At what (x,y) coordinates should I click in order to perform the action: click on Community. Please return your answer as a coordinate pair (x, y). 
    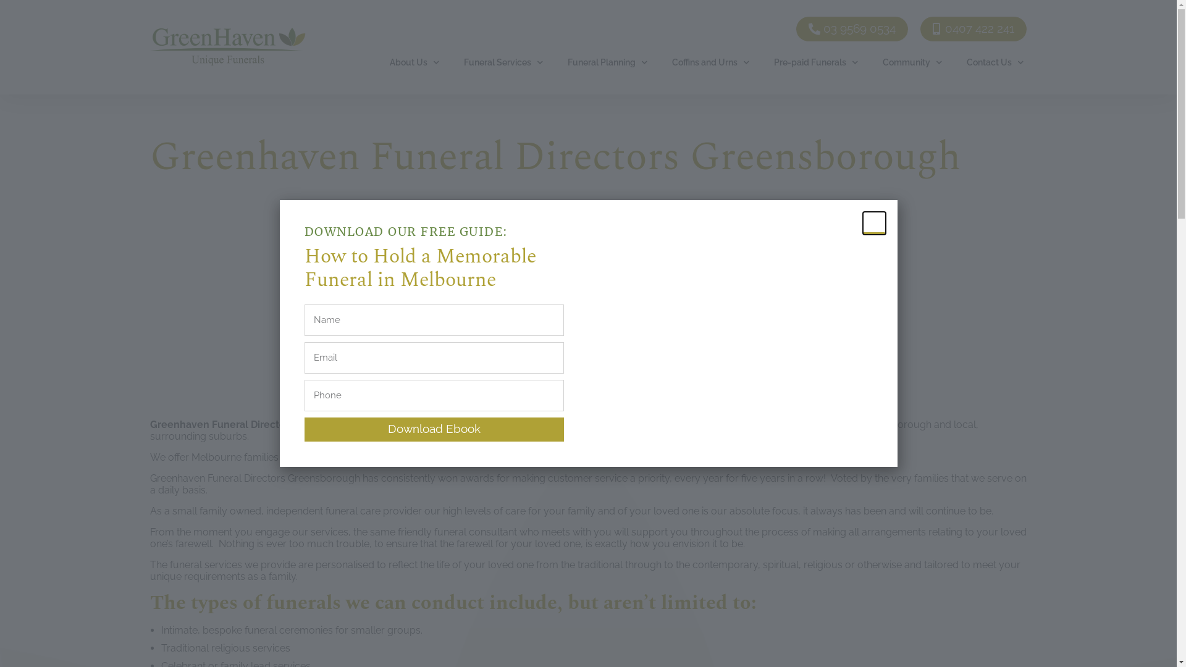
    Looking at the image, I should click on (922, 30).